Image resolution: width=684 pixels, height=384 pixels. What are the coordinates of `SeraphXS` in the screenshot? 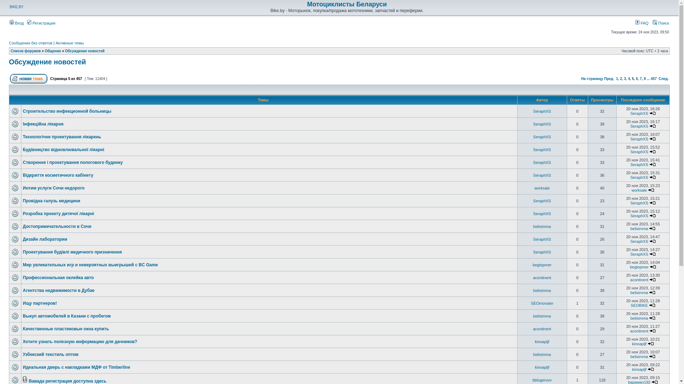 It's located at (639, 165).